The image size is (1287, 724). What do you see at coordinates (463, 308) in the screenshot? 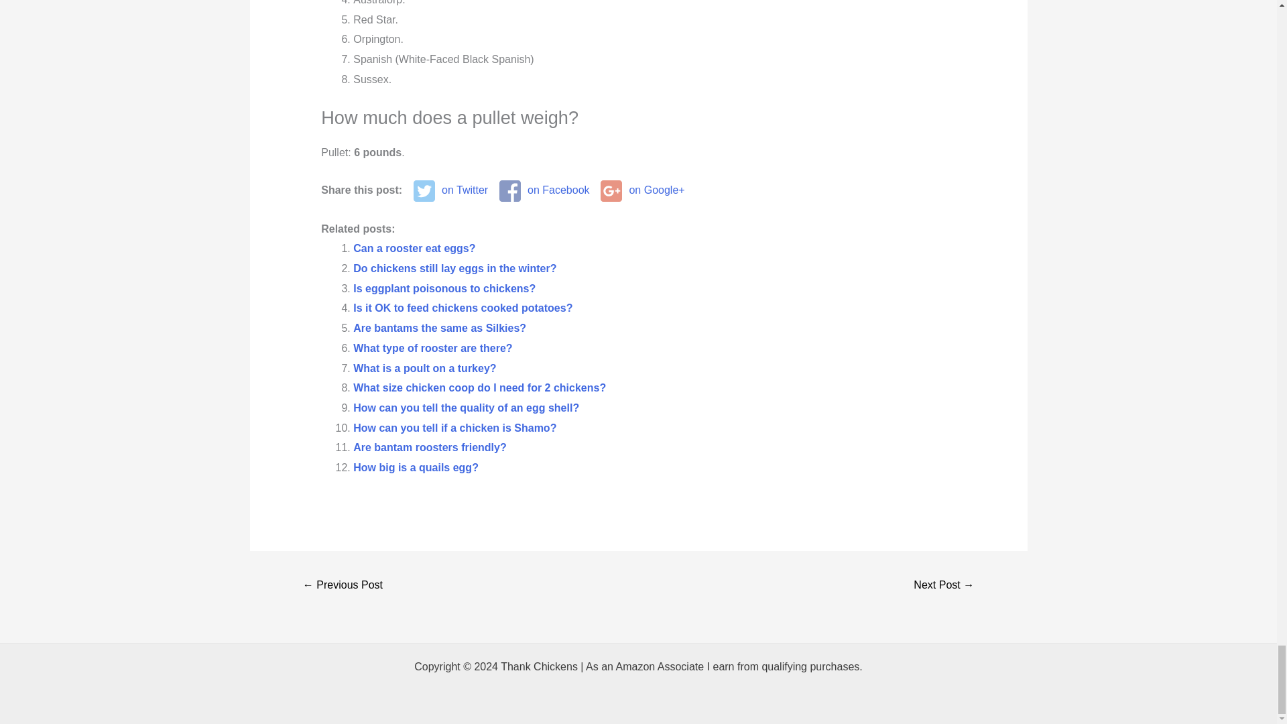
I see `Is it OK to feed chickens cooked potatoes?` at bounding box center [463, 308].